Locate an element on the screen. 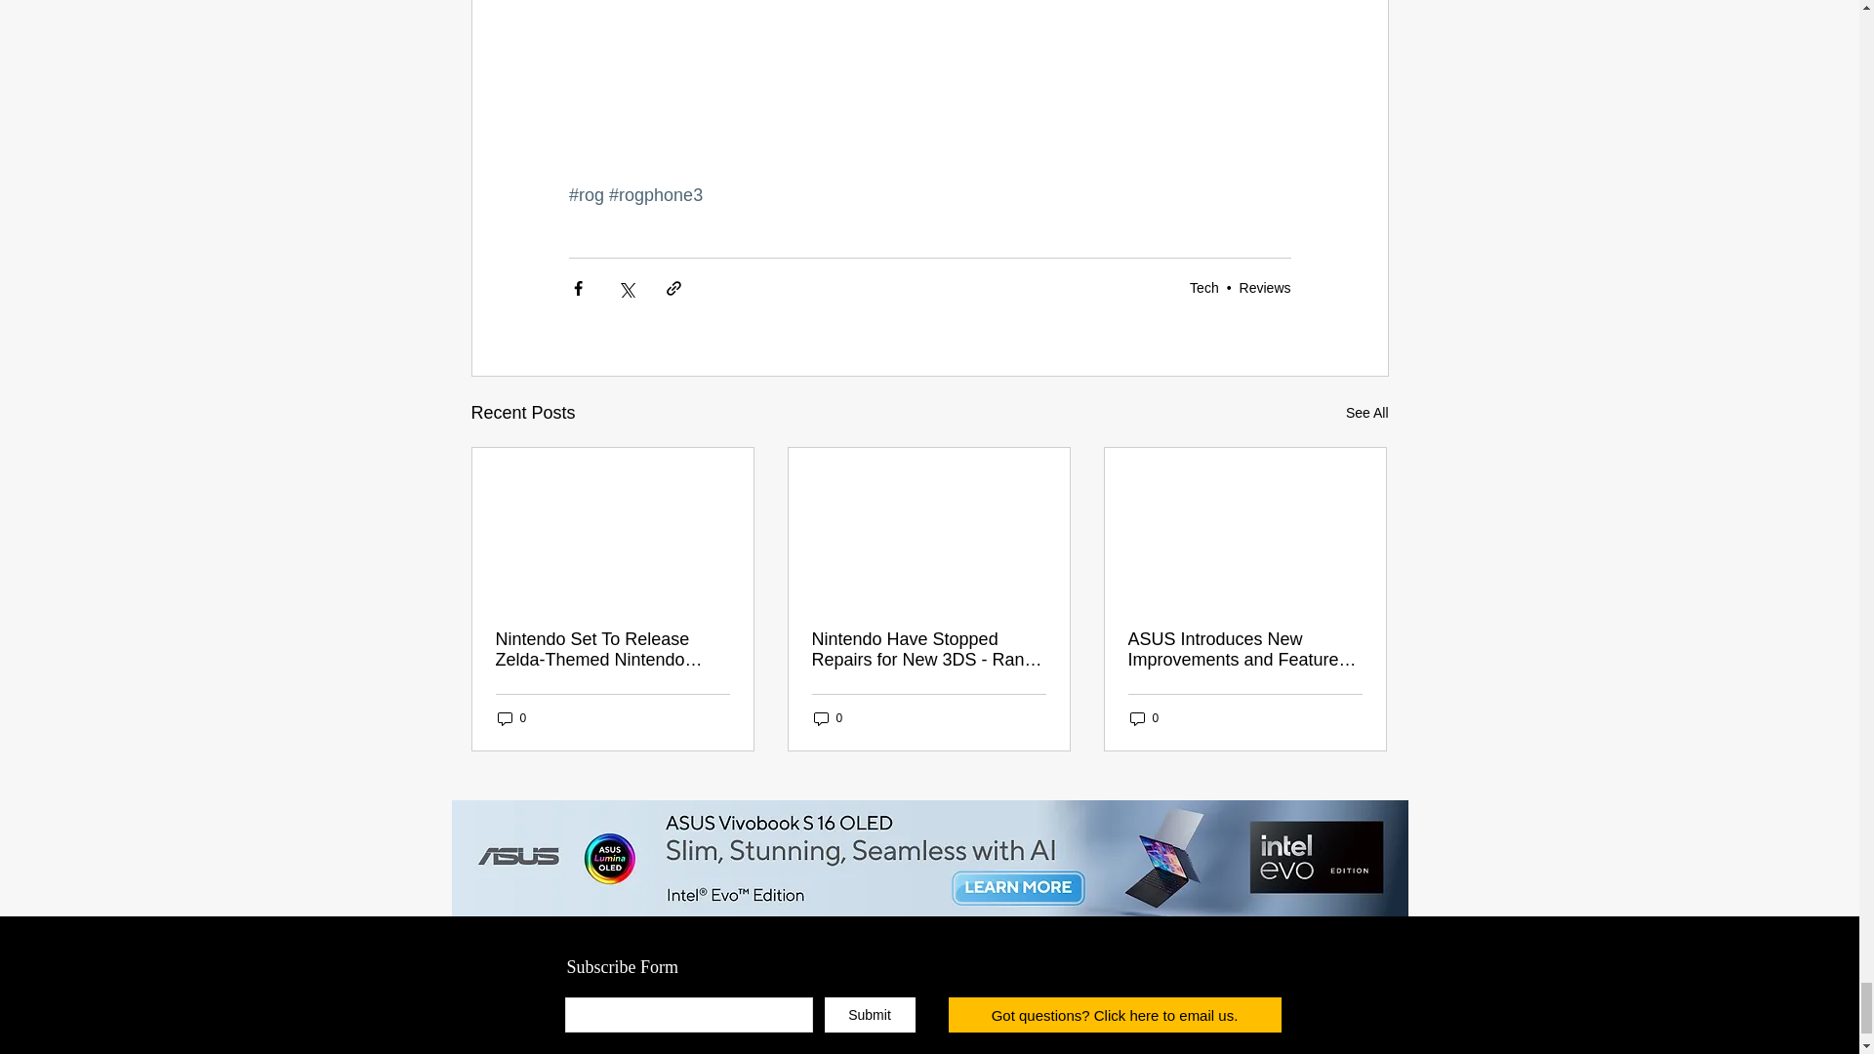 Image resolution: width=1874 pixels, height=1054 pixels. Tech is located at coordinates (1204, 288).